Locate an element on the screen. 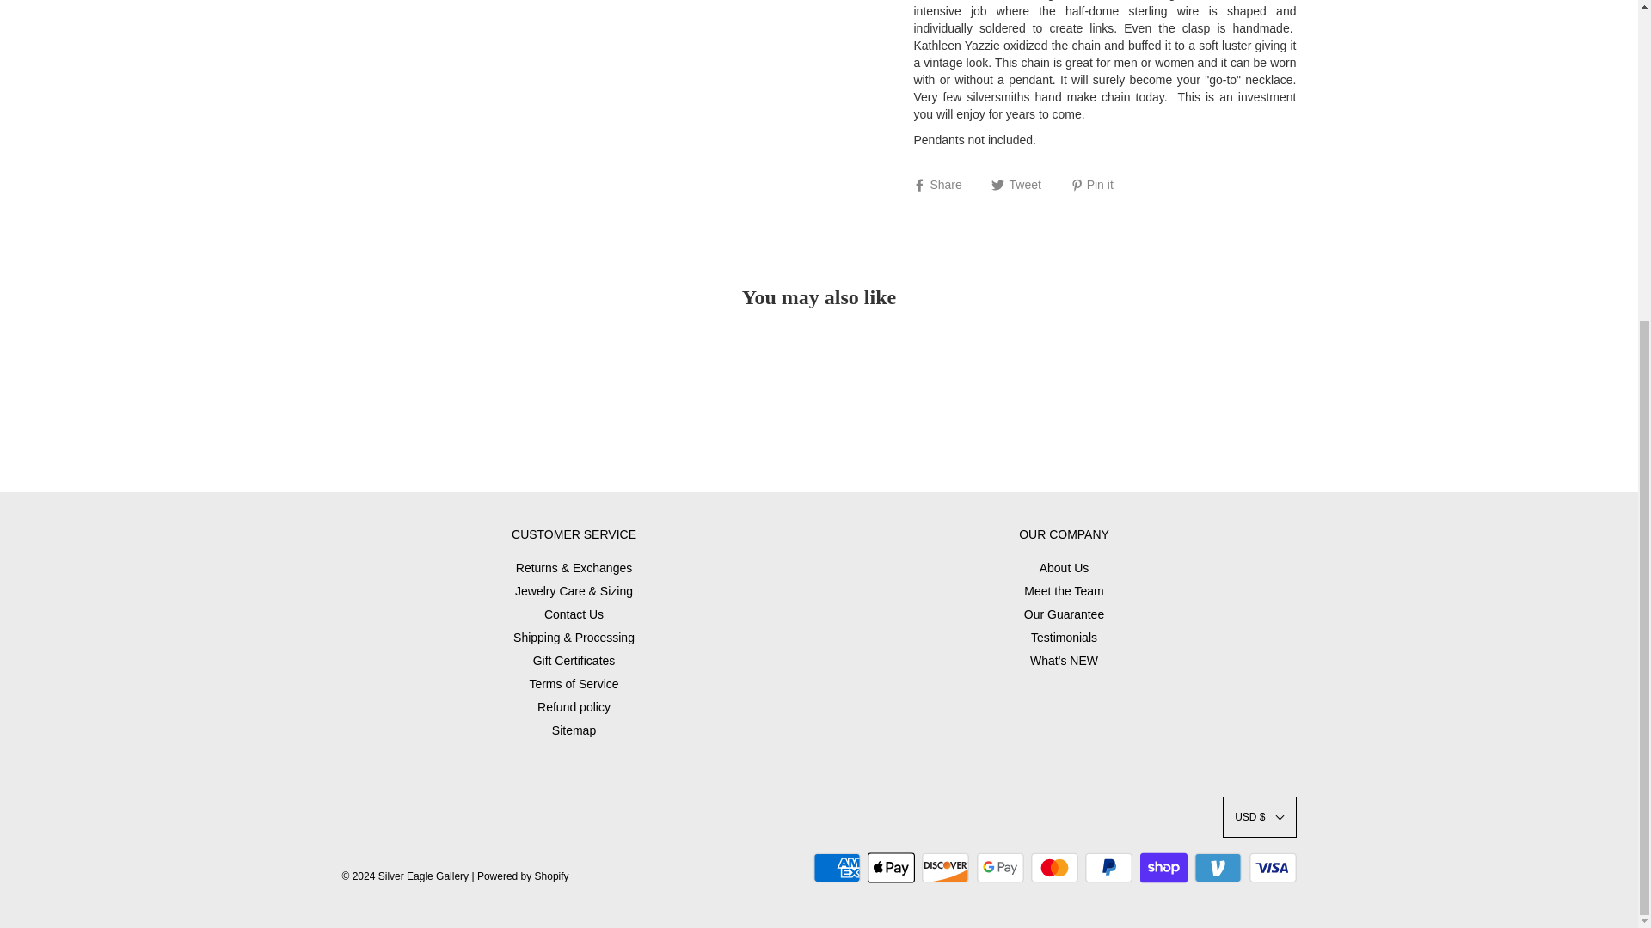  Discover is located at coordinates (945, 868).